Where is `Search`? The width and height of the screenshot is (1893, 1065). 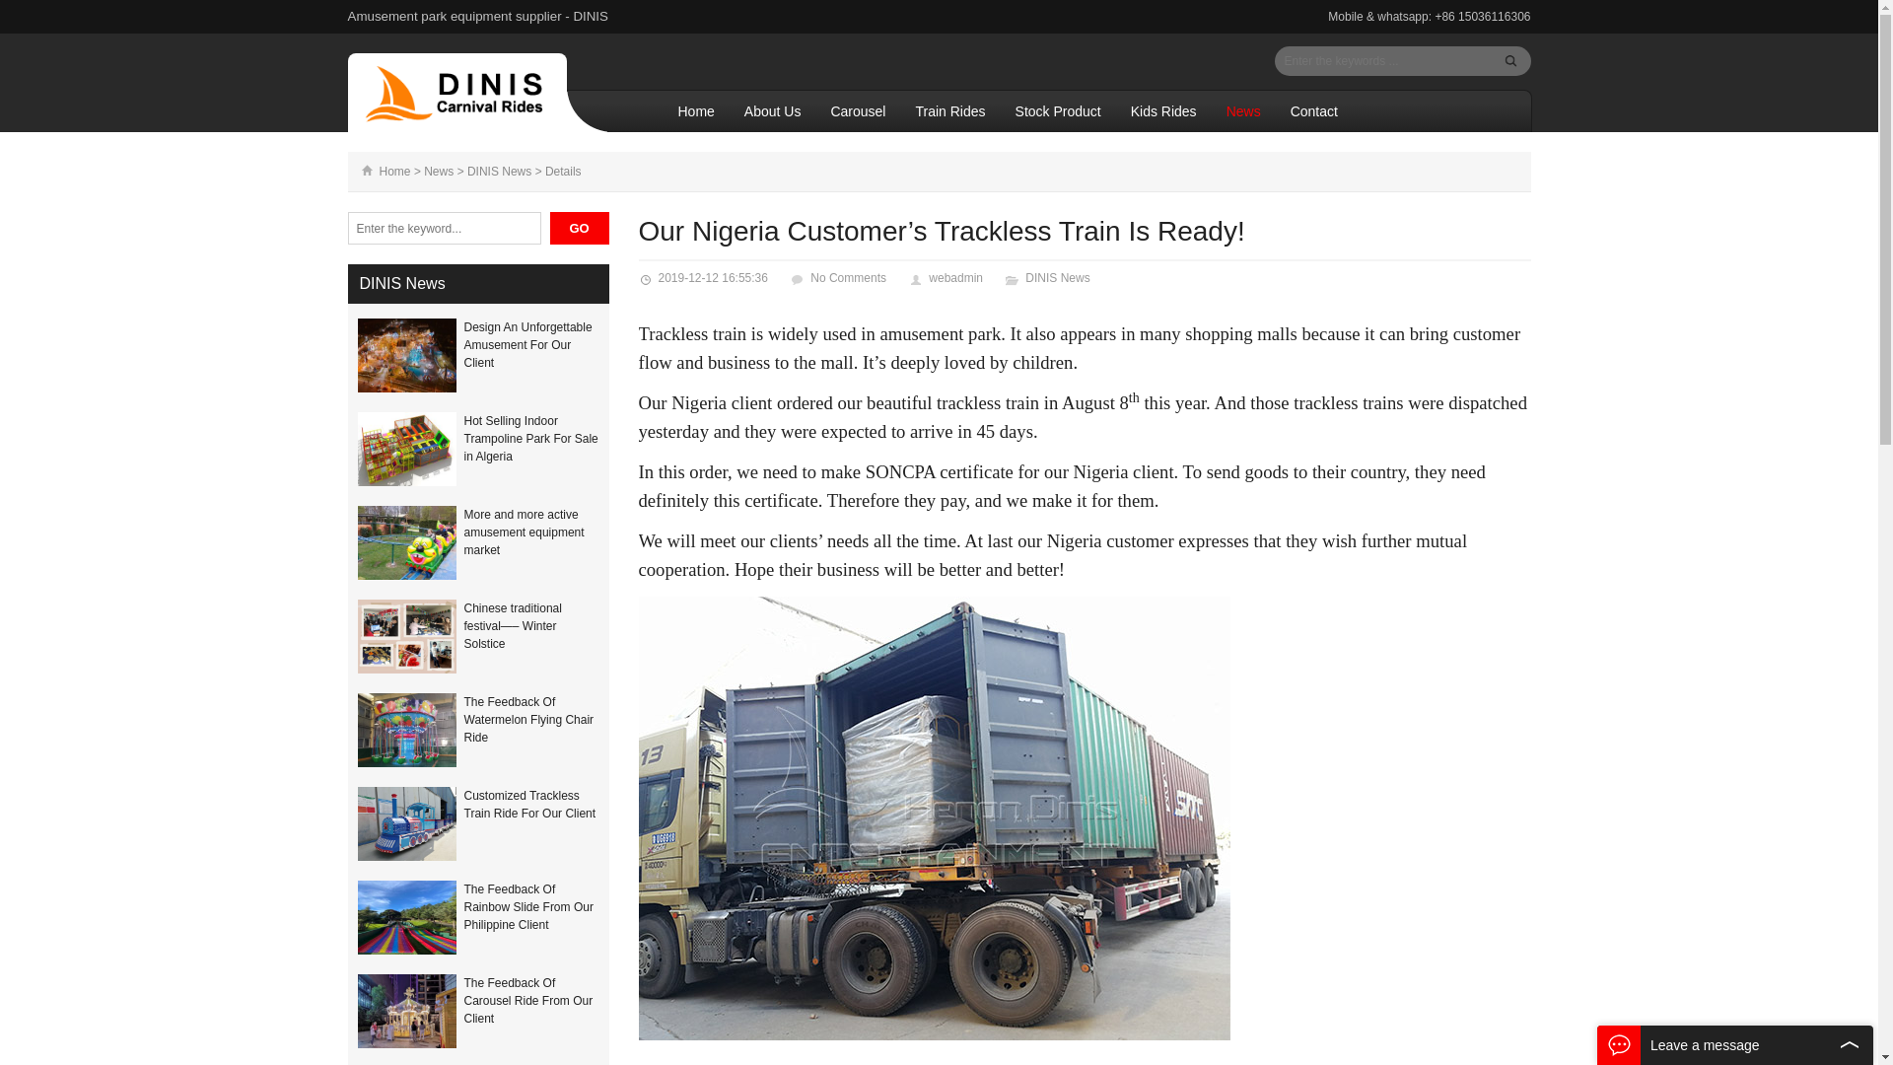 Search is located at coordinates (580, 228).